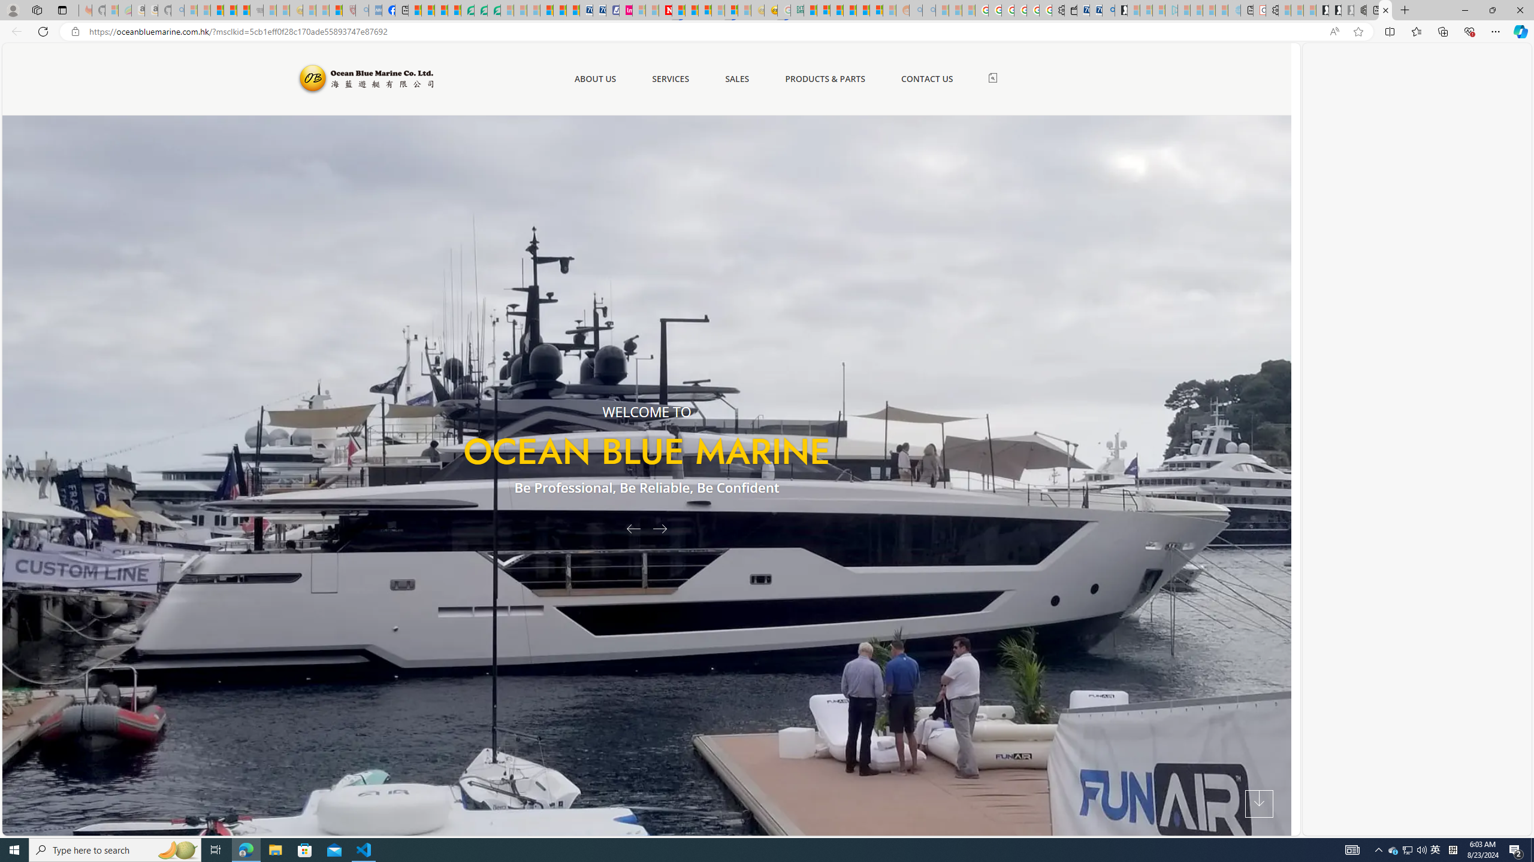 The width and height of the screenshot is (1534, 862). What do you see at coordinates (926, 79) in the screenshot?
I see `CONTACT US` at bounding box center [926, 79].